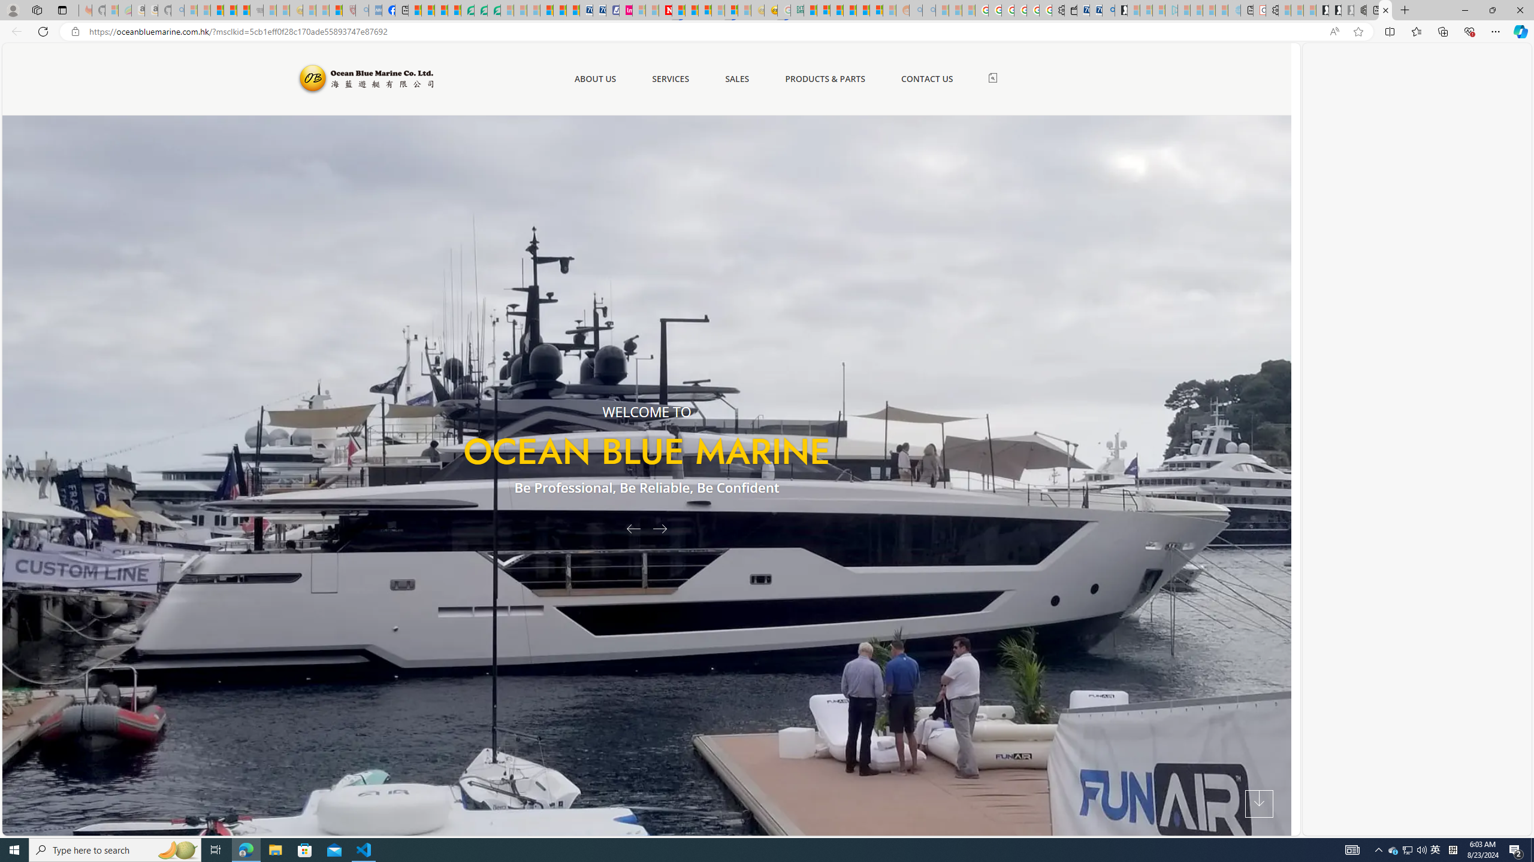 The width and height of the screenshot is (1534, 862). What do you see at coordinates (926, 79) in the screenshot?
I see `CONTACT US` at bounding box center [926, 79].